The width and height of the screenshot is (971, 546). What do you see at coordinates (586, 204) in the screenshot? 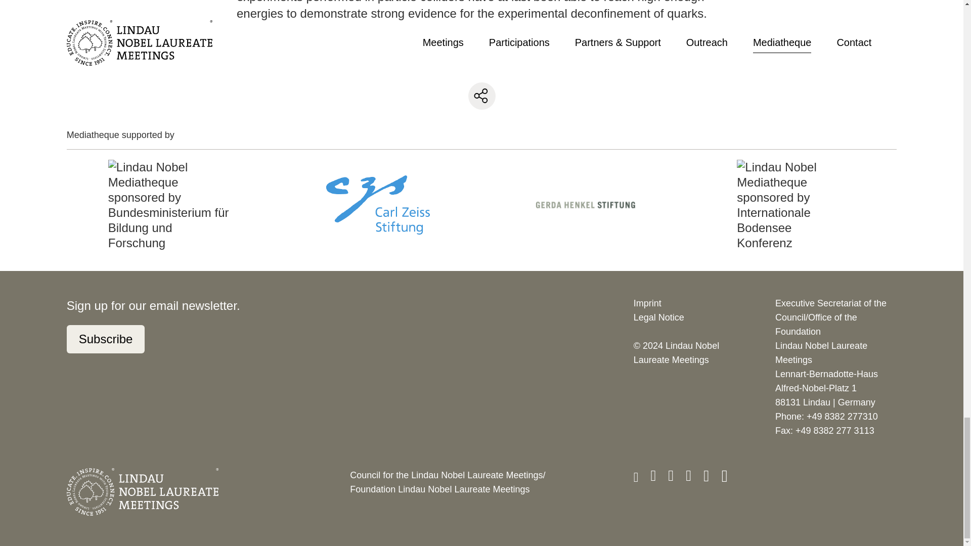
I see `Gerda Henkel Stiftung` at bounding box center [586, 204].